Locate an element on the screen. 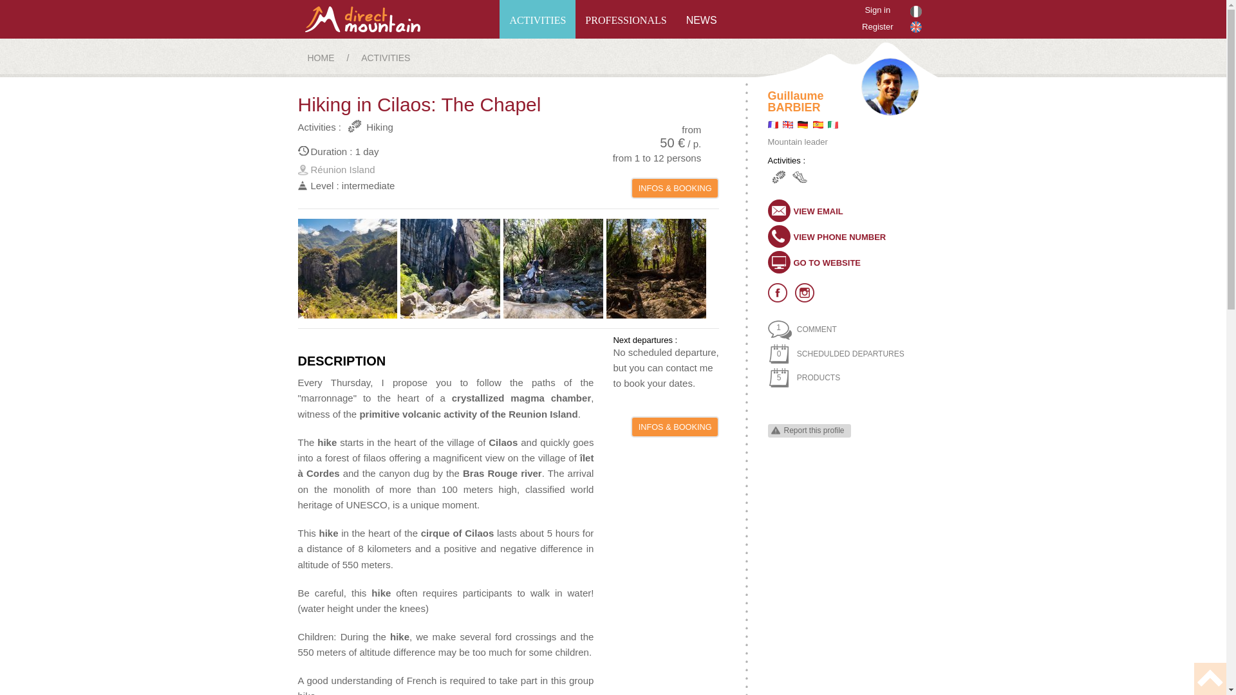  Change to language: English is located at coordinates (915, 27).